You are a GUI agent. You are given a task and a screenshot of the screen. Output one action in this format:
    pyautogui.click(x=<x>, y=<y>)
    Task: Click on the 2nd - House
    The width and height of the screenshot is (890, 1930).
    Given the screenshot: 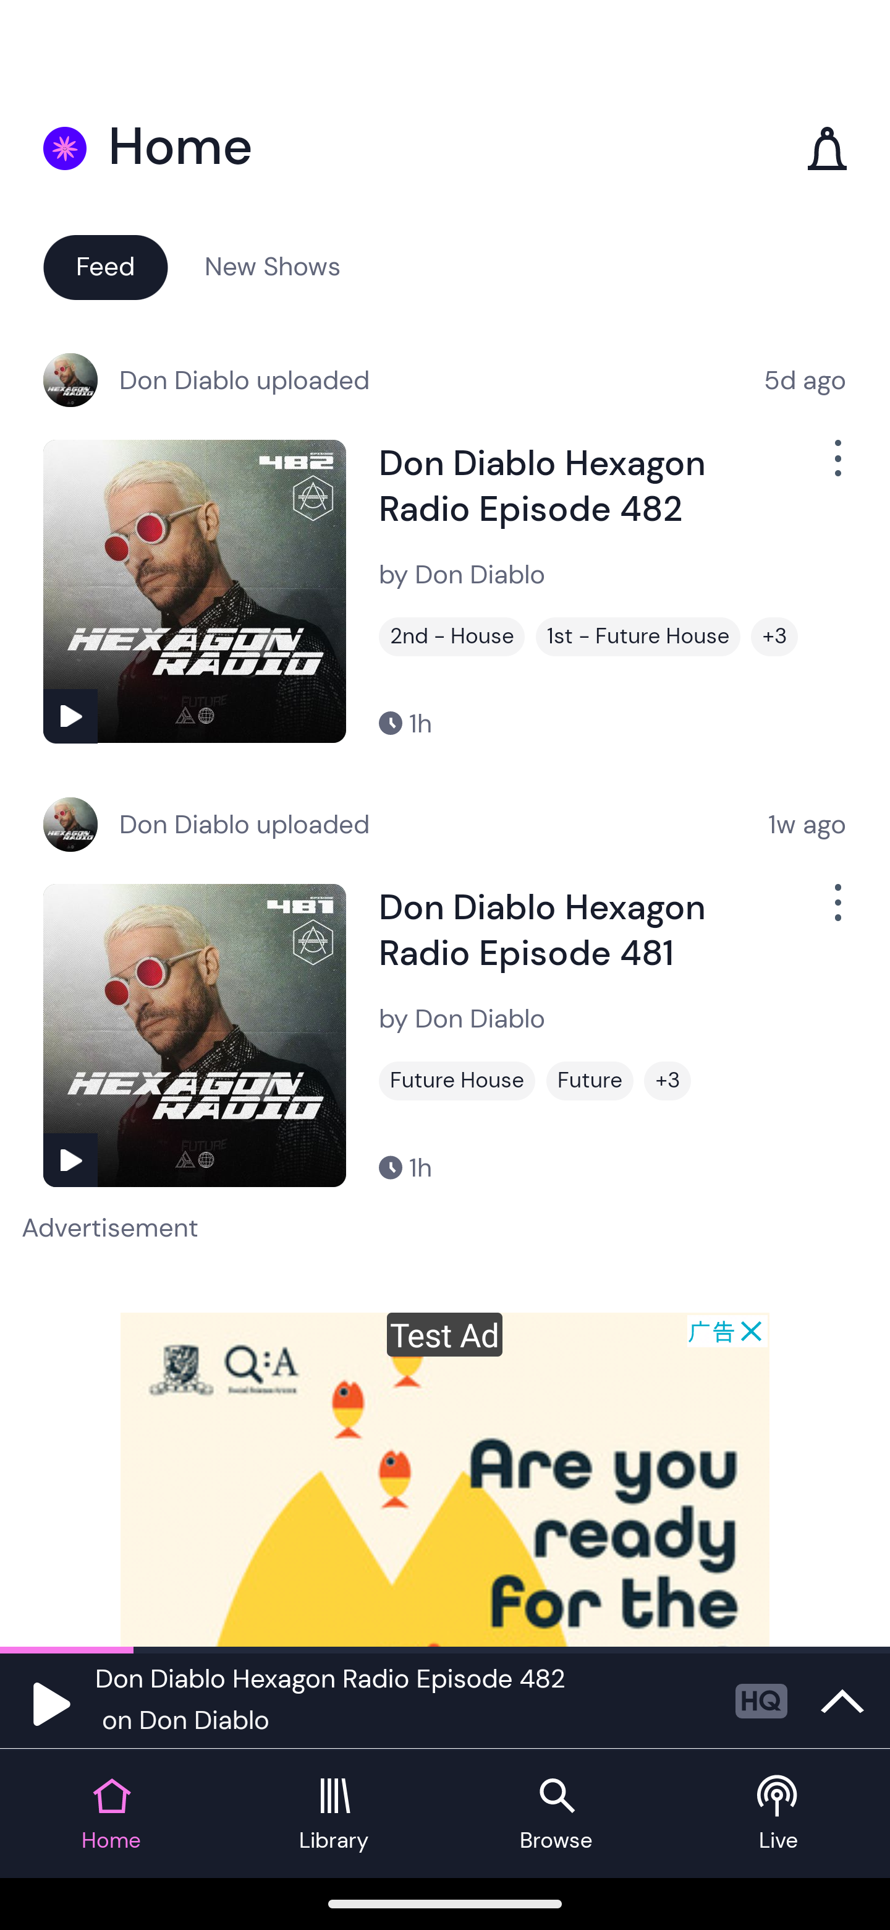 What is the action you would take?
    pyautogui.click(x=452, y=637)
    